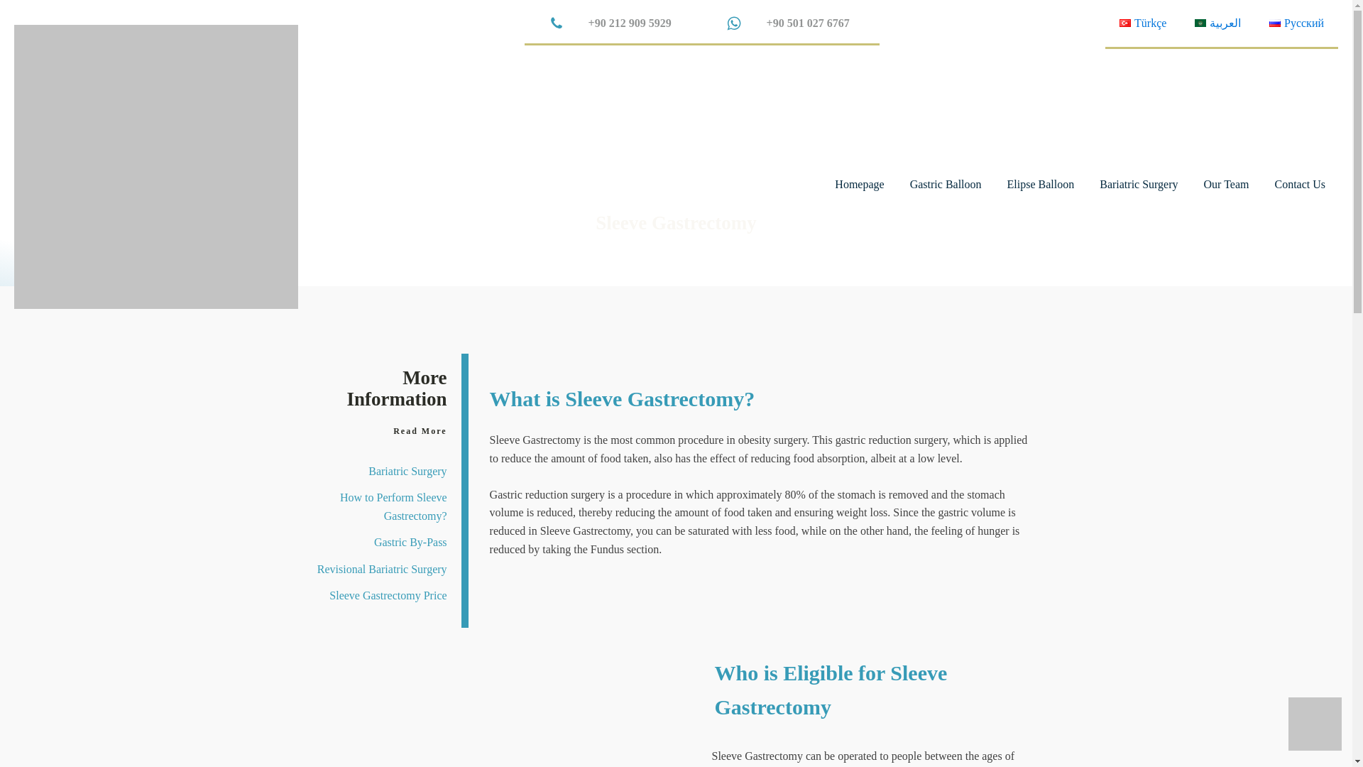 The image size is (1363, 767). Describe the element at coordinates (382, 570) in the screenshot. I see `Revisional Bariatric Surgery` at that location.